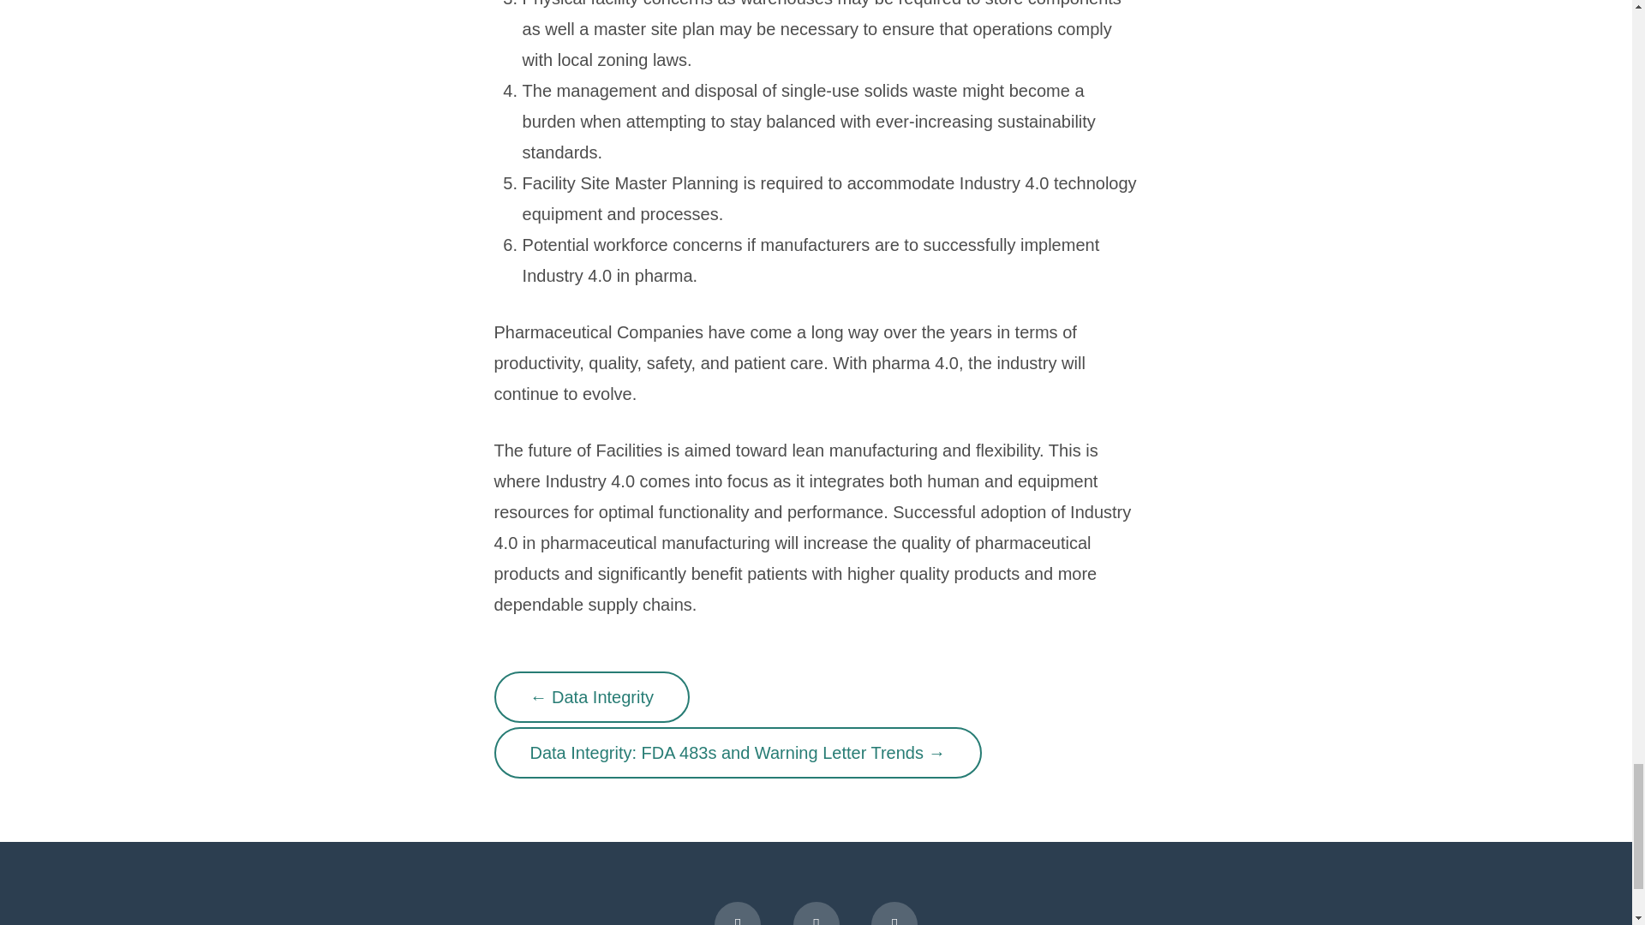 Image resolution: width=1645 pixels, height=925 pixels. I want to click on LinkedIn, so click(816, 913).